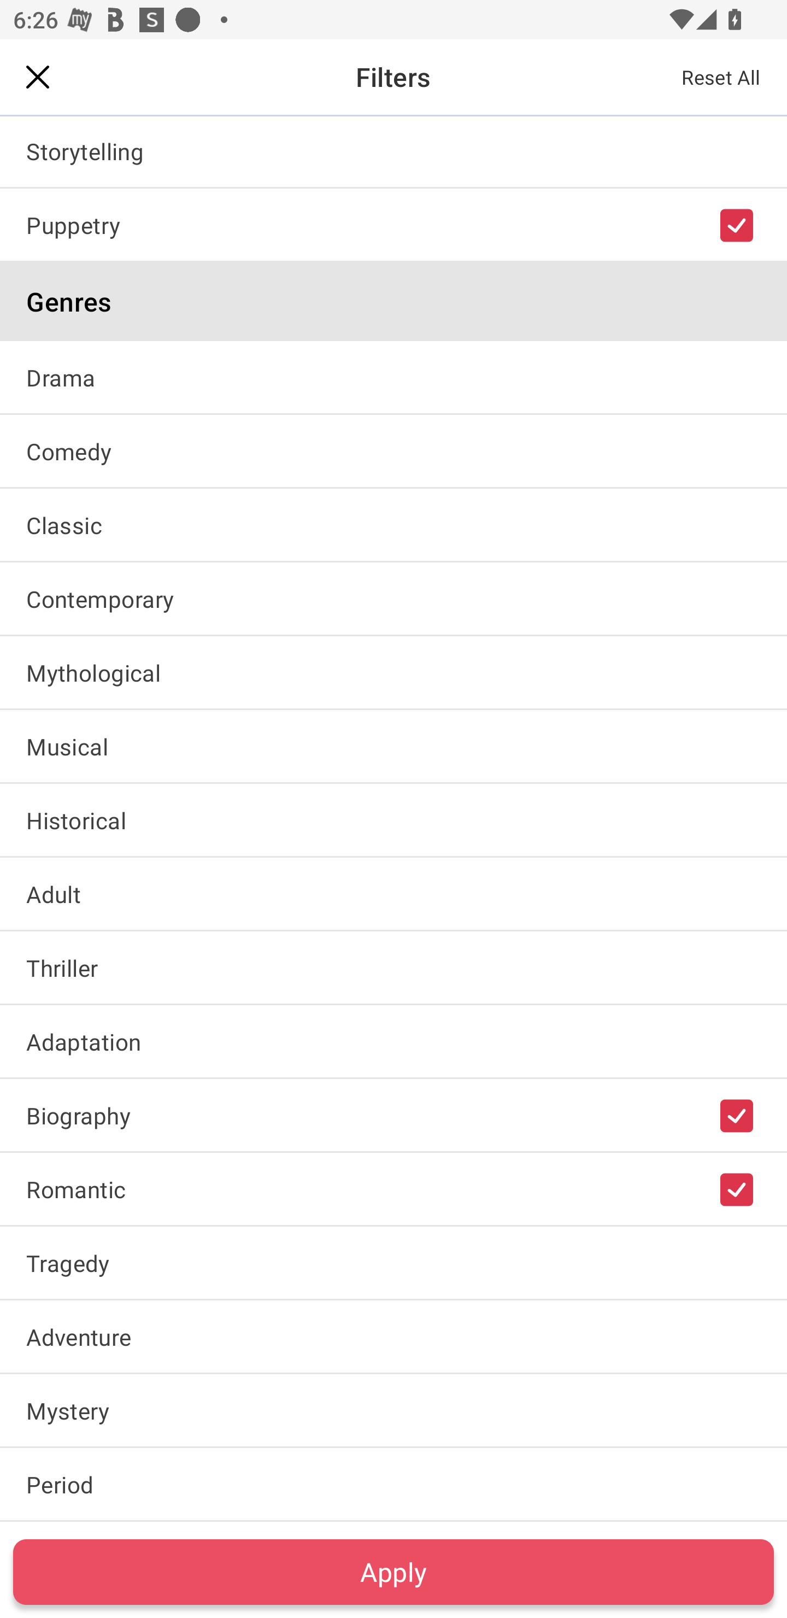 The image size is (787, 1618). Describe the element at coordinates (393, 1041) in the screenshot. I see `Adaptation` at that location.